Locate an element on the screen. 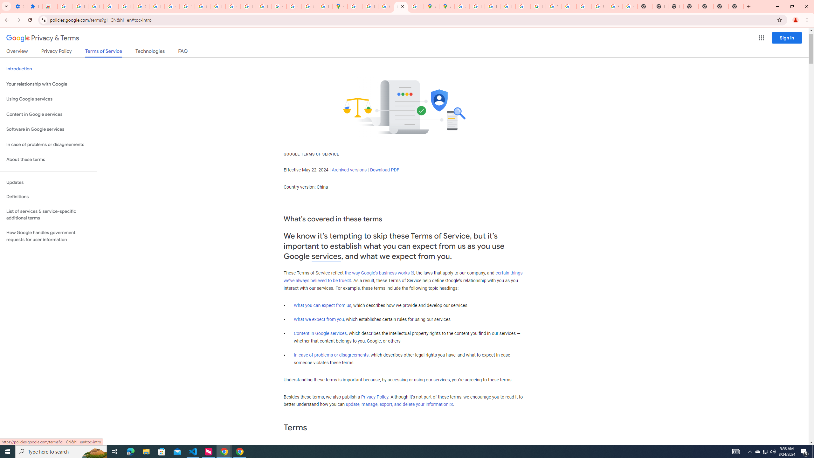 The height and width of the screenshot is (458, 814). Learn how to find your photos - Google Photos Help is located at coordinates (111, 6).